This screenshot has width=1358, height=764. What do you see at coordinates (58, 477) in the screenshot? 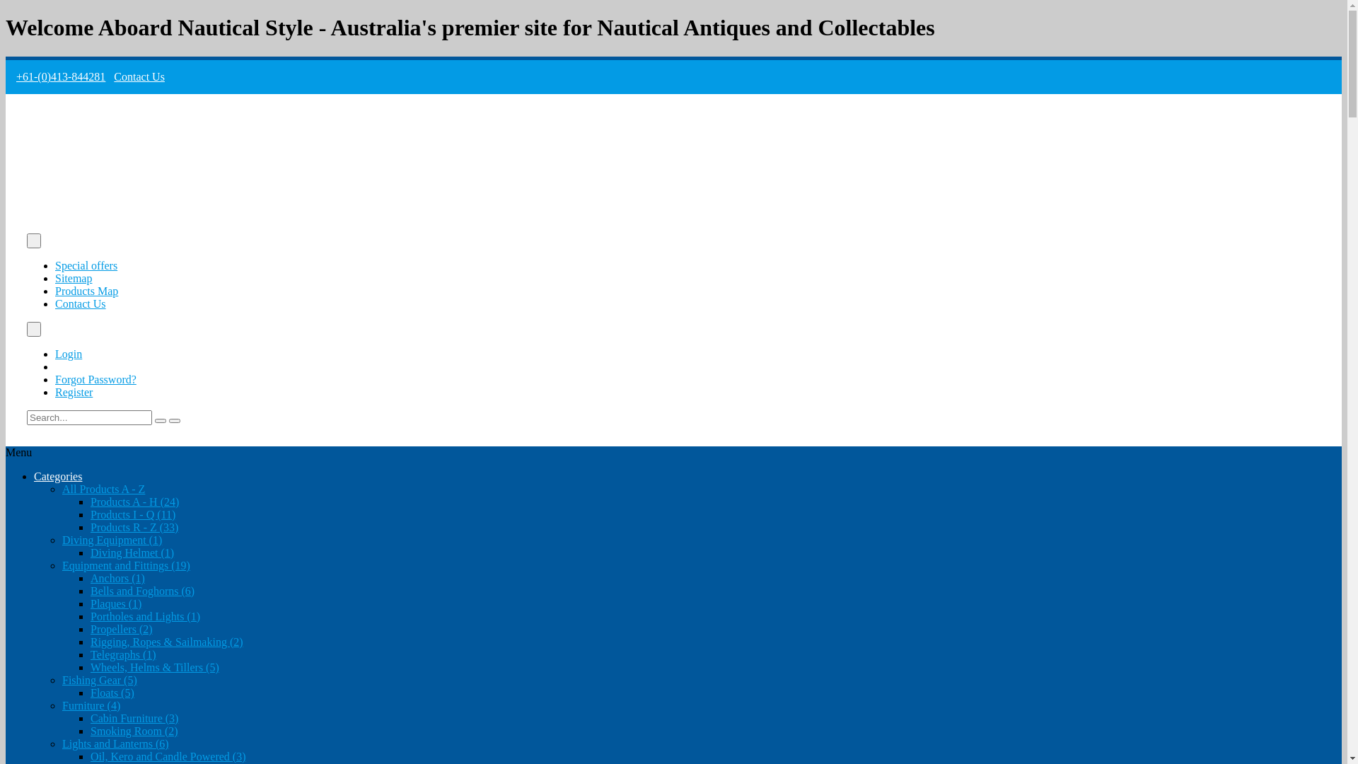
I see `Categories` at bounding box center [58, 477].